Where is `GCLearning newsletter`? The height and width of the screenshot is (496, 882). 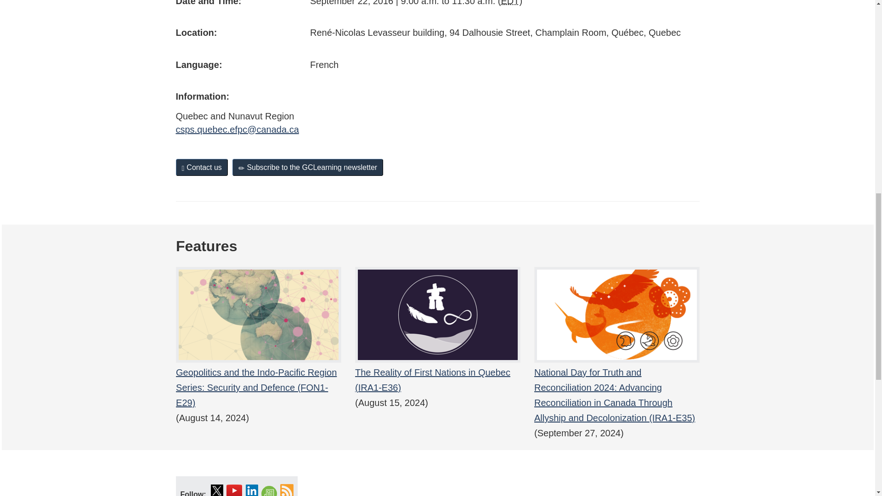
GCLearning newsletter is located at coordinates (269, 490).